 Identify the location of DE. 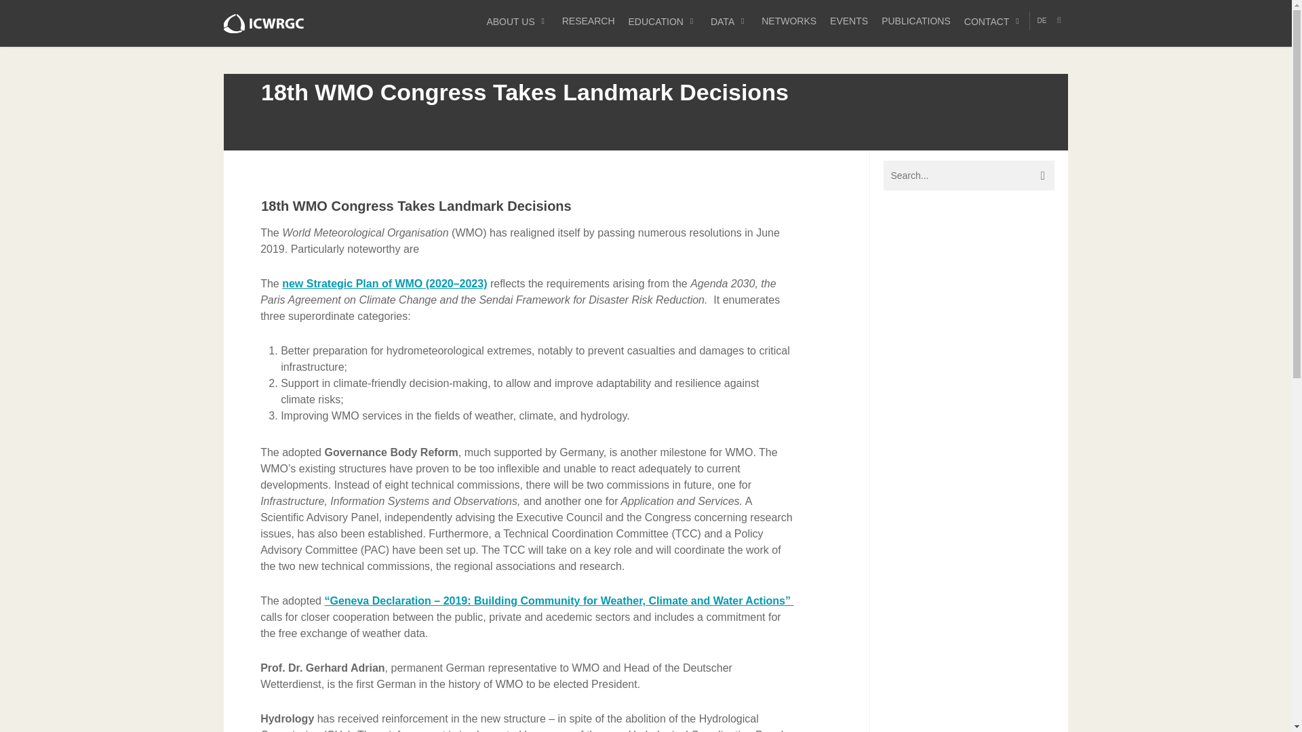
(1042, 21).